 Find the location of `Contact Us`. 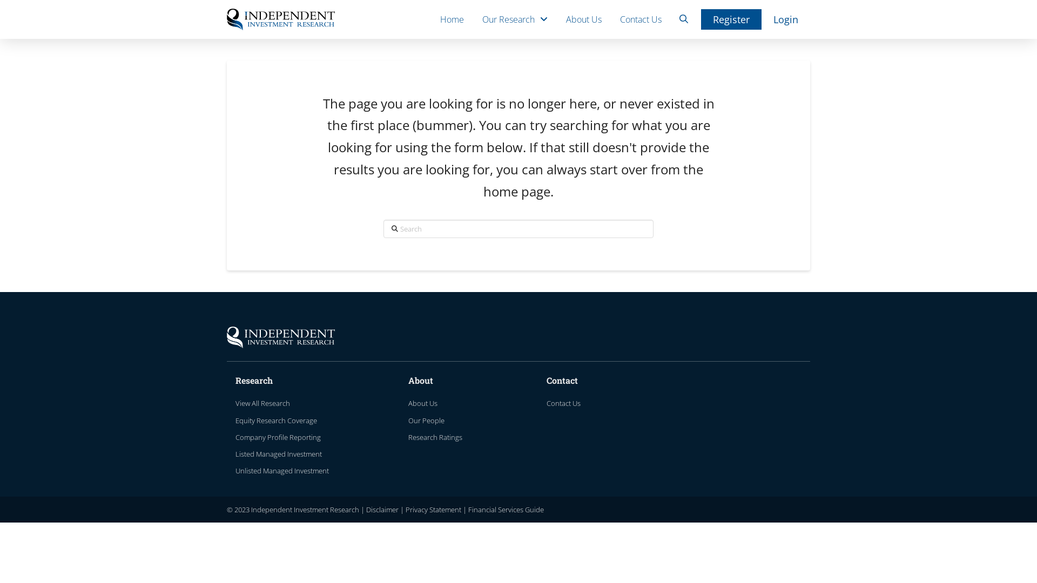

Contact Us is located at coordinates (568, 404).